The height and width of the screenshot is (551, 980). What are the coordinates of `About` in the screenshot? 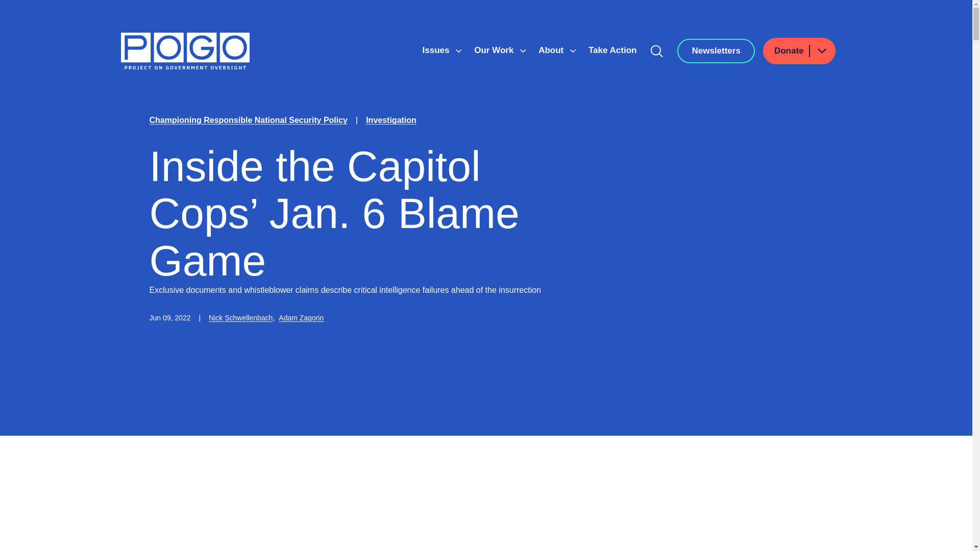 It's located at (552, 50).